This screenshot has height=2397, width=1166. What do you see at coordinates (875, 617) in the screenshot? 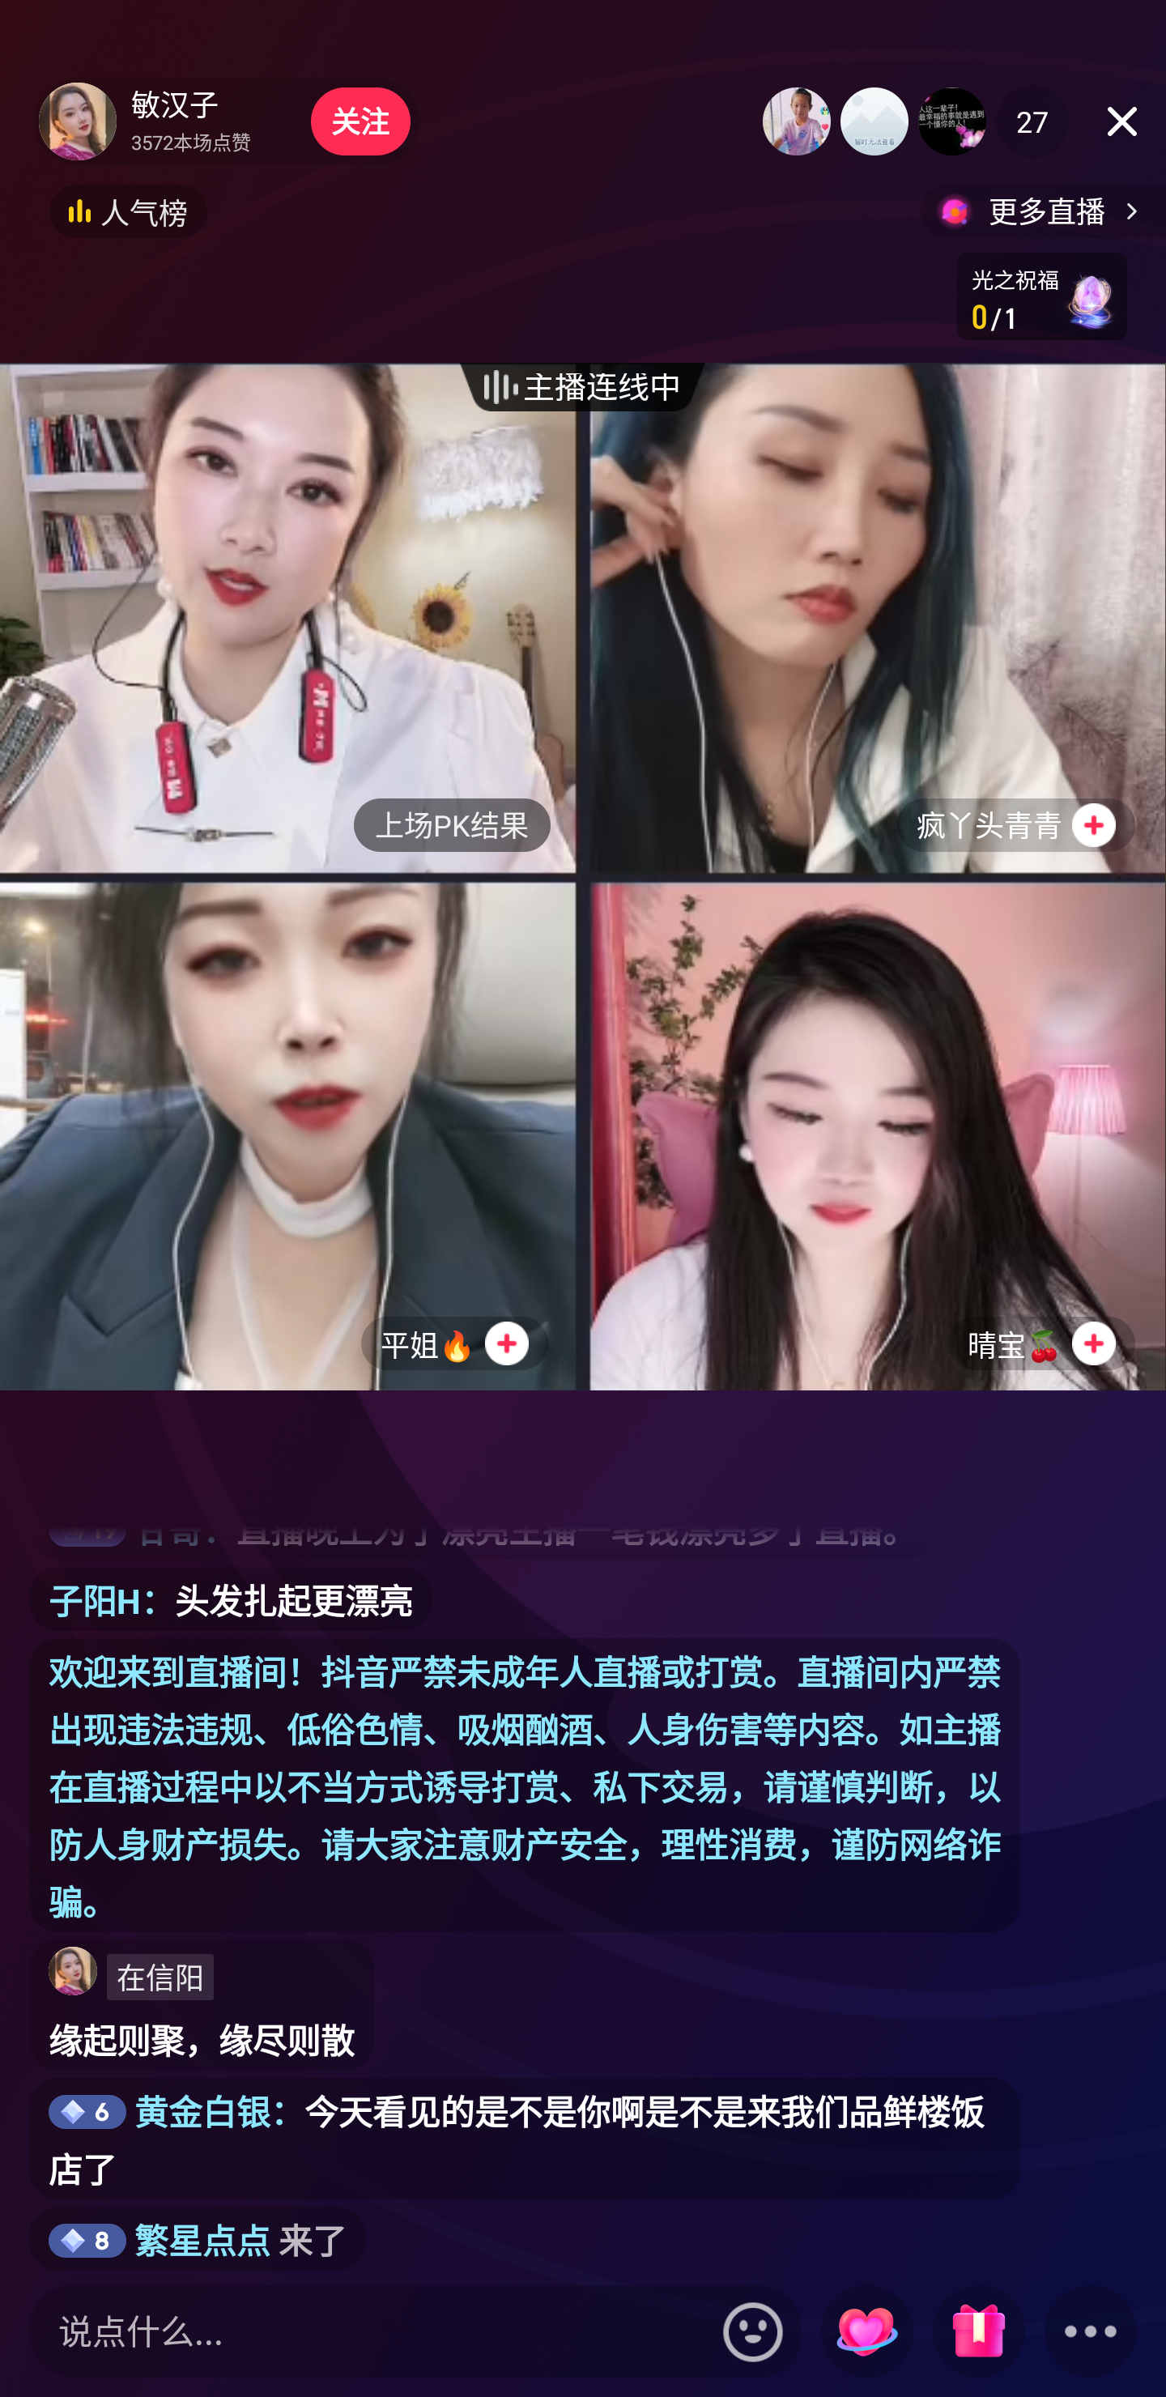
I see `疯丫头青青` at bounding box center [875, 617].